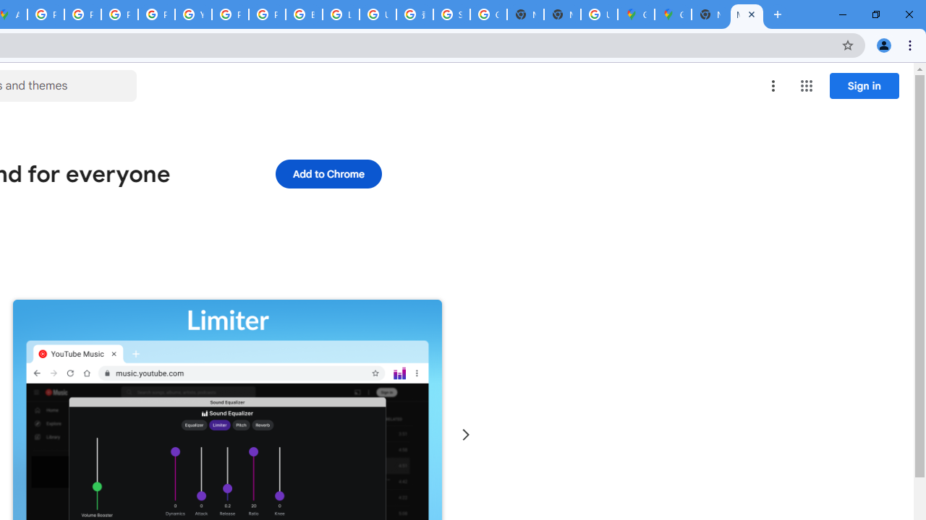 The image size is (926, 520). What do you see at coordinates (773, 85) in the screenshot?
I see `More options menu` at bounding box center [773, 85].